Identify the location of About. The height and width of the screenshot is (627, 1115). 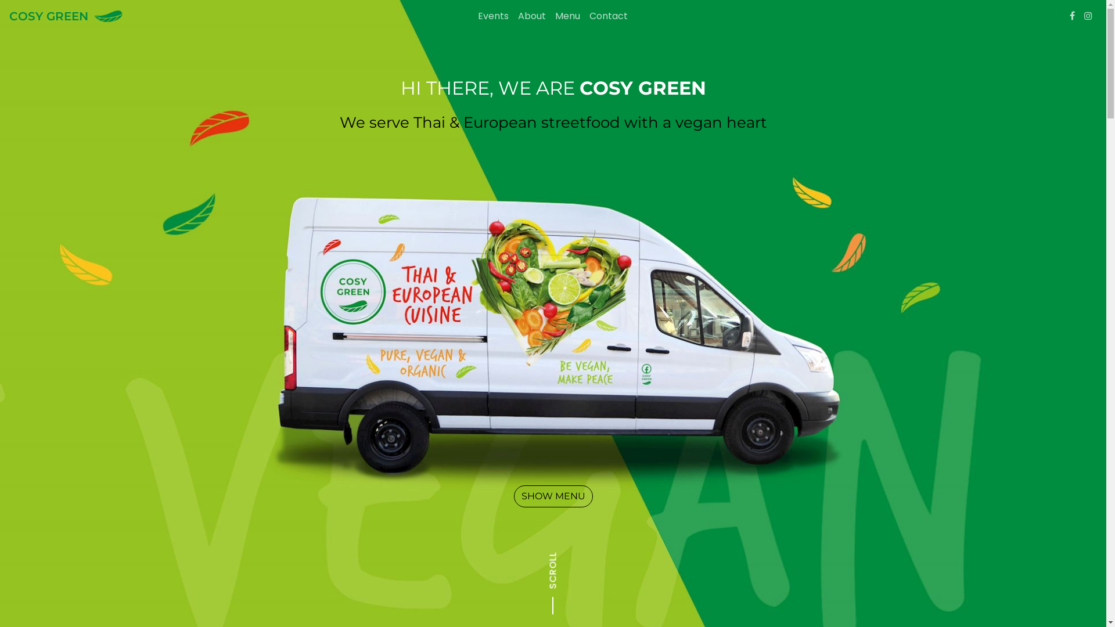
(487, 505).